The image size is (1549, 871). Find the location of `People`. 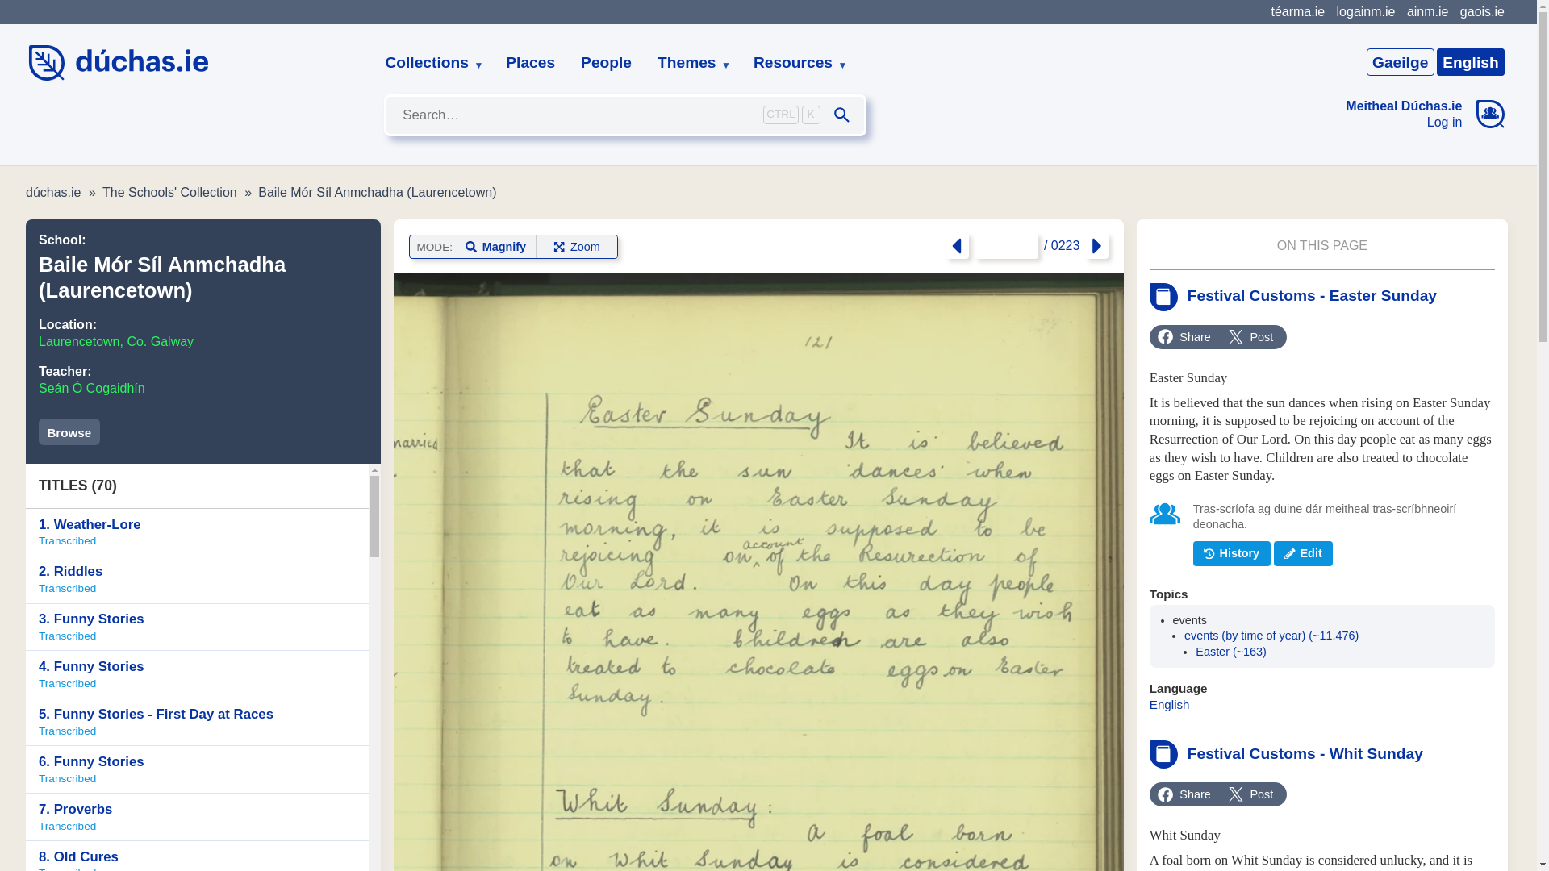

People is located at coordinates (606, 63).